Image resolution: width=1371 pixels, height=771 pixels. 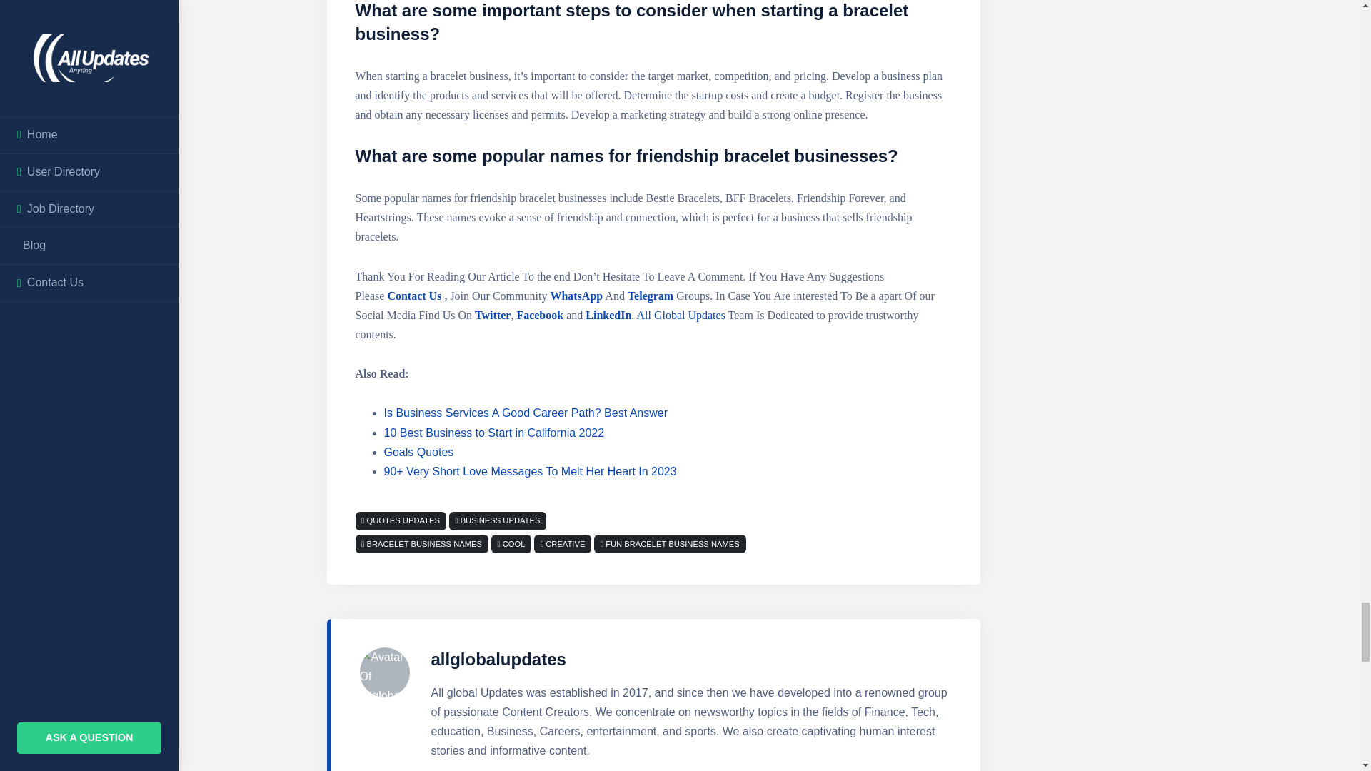 I want to click on FUN BRACELET BUSINESS NAMES, so click(x=673, y=544).